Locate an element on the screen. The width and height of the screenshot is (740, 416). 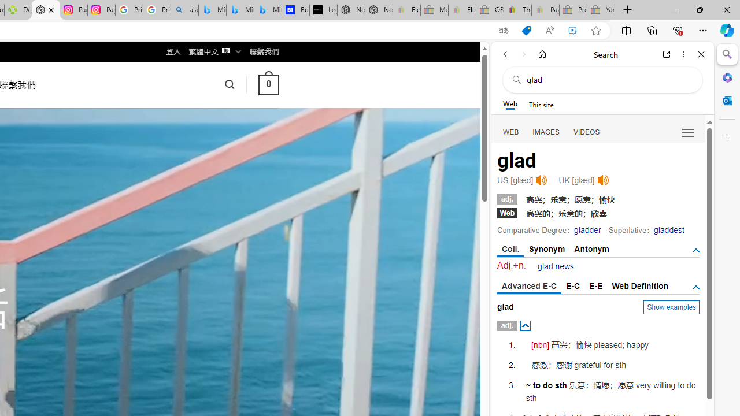
gladder is located at coordinates (587, 230).